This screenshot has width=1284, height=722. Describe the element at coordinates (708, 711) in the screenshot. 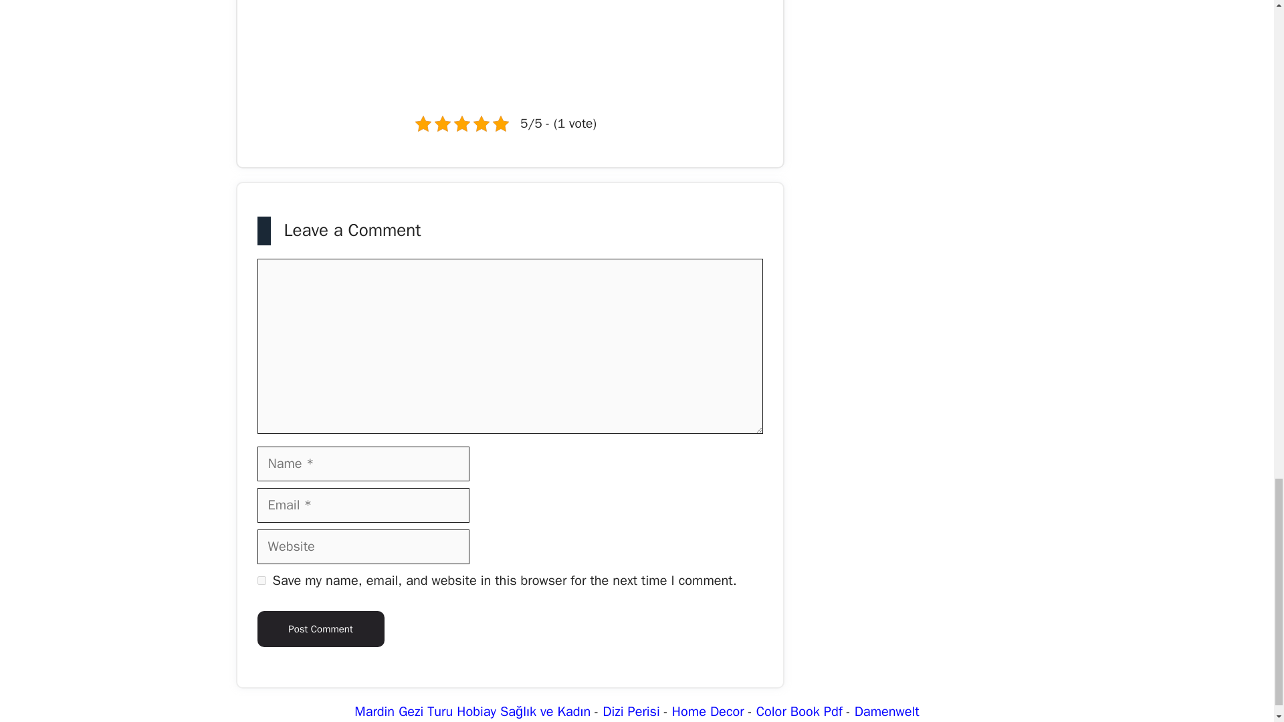

I see `Home Decor` at that location.